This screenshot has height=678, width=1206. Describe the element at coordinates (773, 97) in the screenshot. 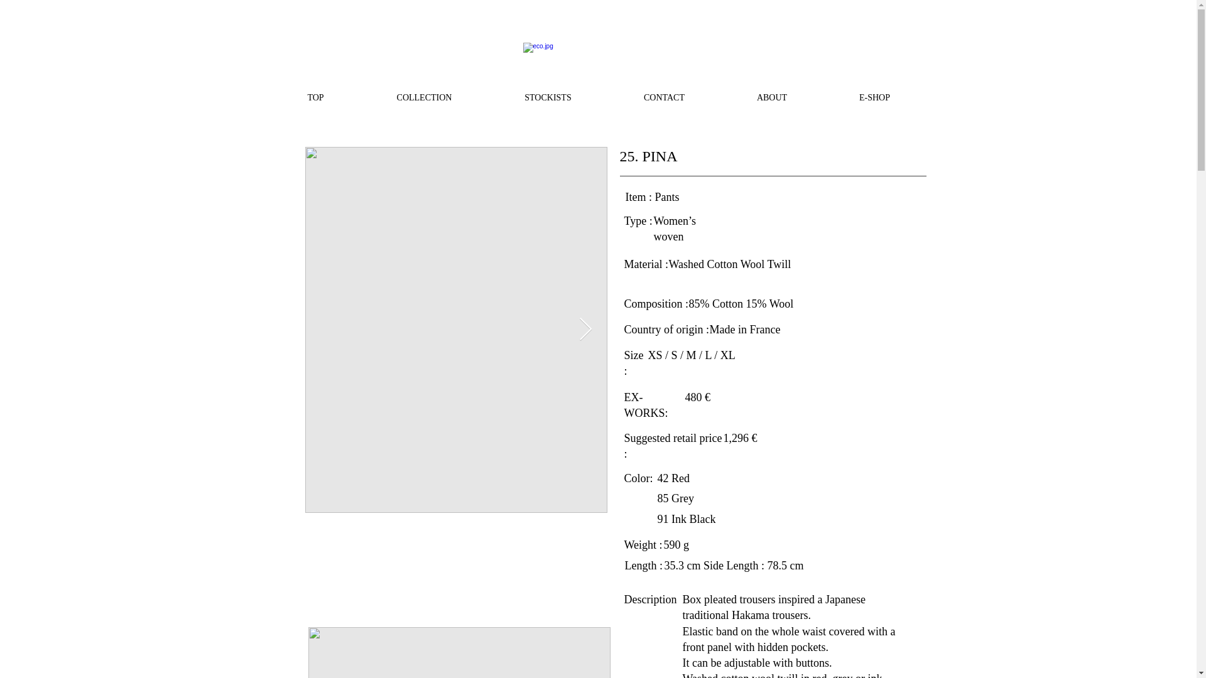

I see `ABOUT` at that location.